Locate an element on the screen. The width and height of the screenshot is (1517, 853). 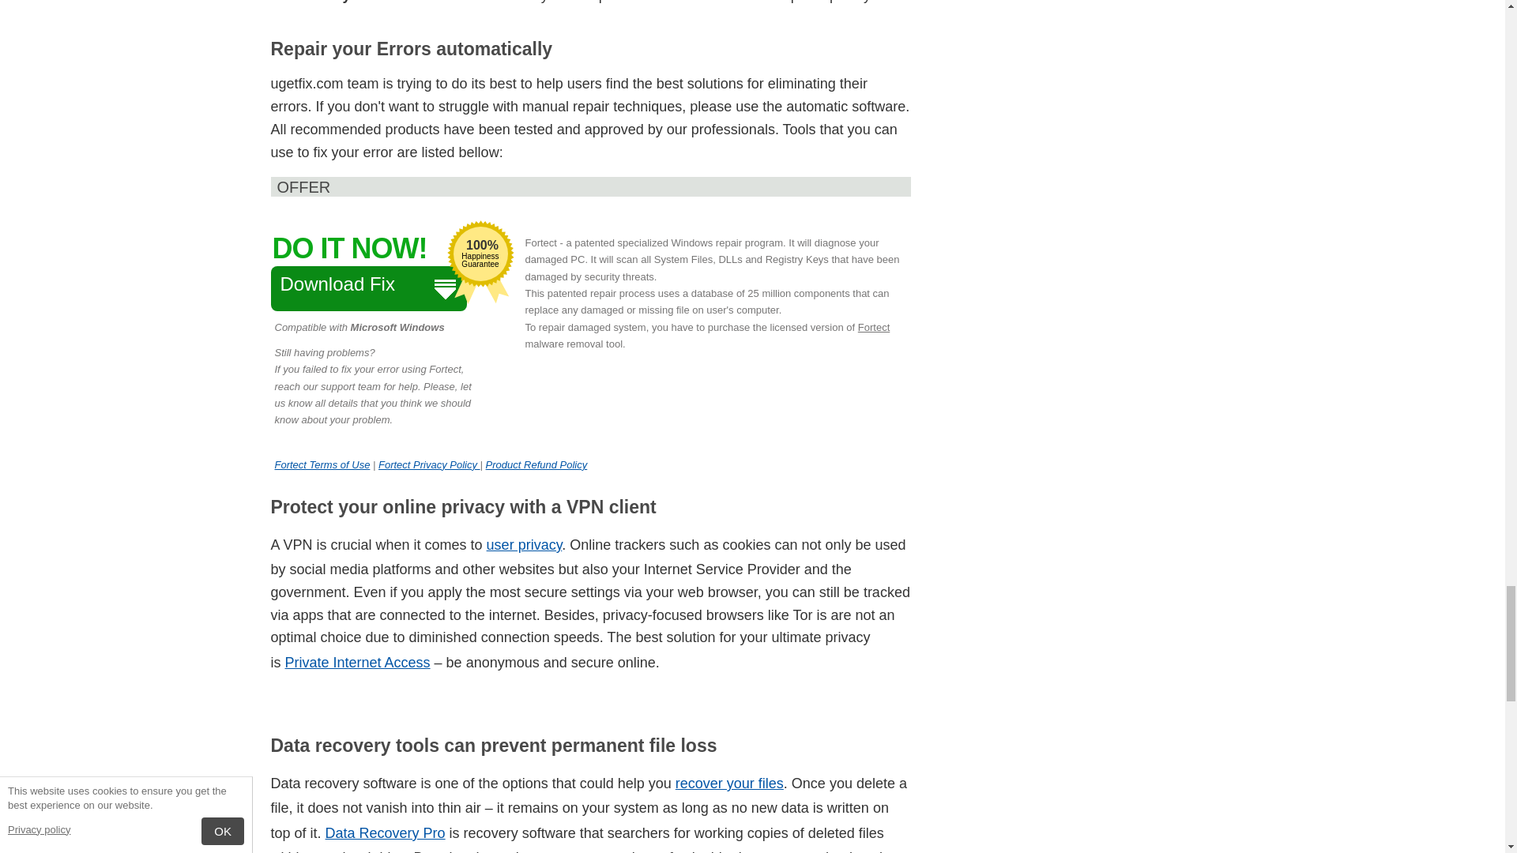
Private Internet Access is located at coordinates (357, 662).